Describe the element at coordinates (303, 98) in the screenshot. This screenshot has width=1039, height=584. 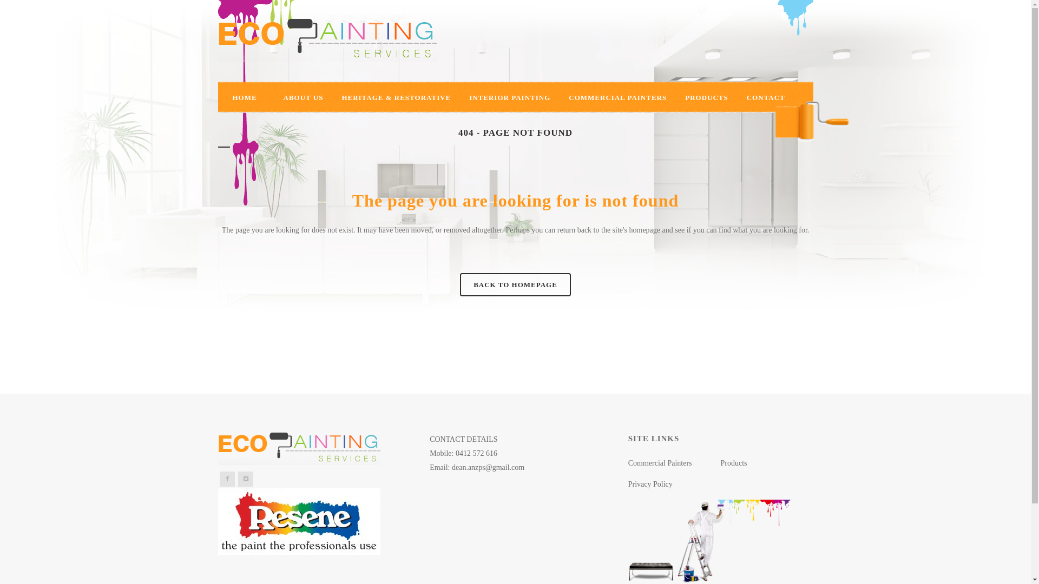
I see `ABOUT US` at that location.